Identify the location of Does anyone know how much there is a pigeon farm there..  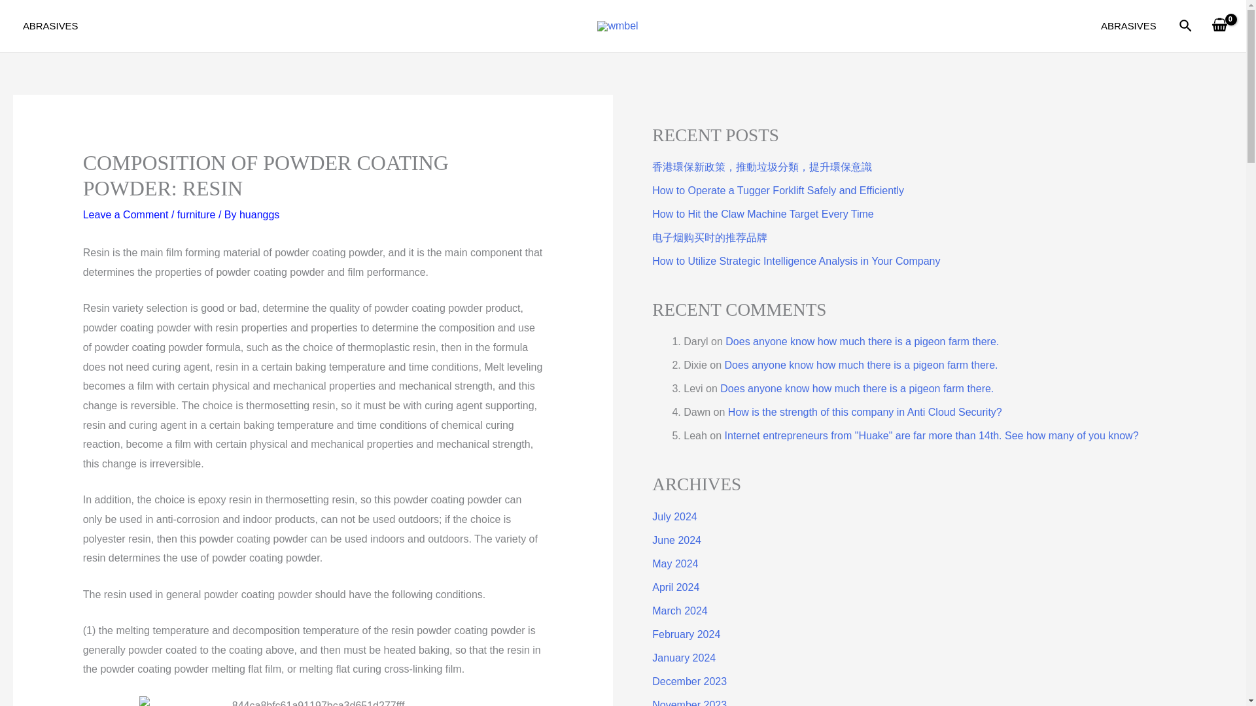
(856, 388).